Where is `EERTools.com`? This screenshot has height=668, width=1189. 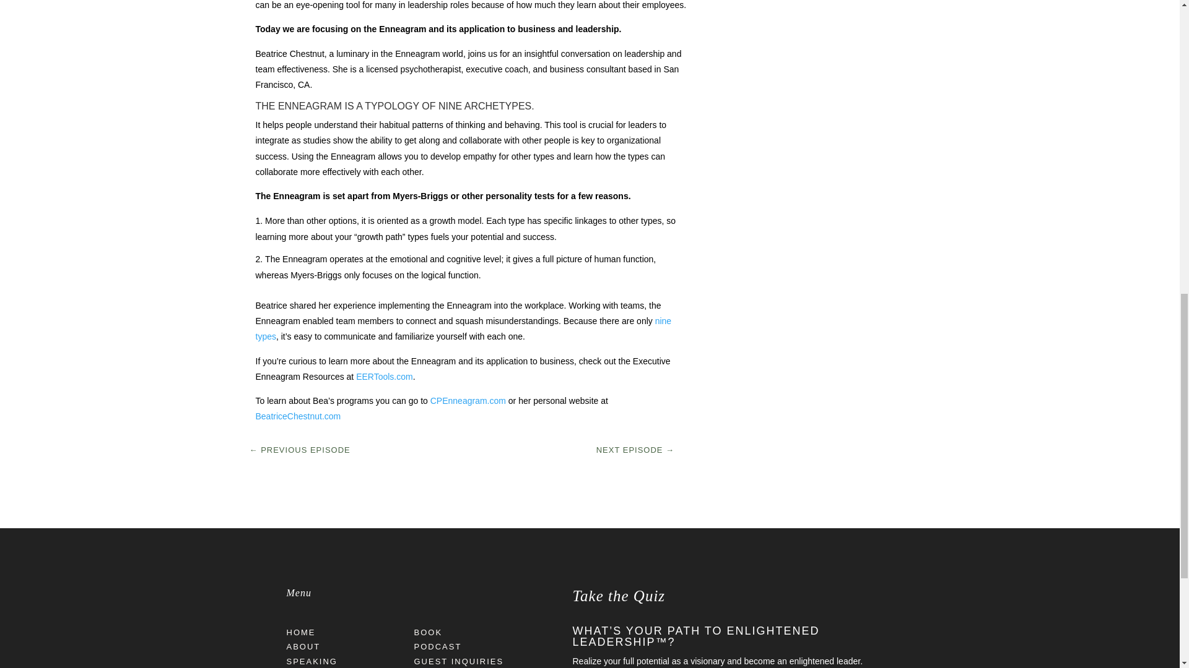
EERTools.com is located at coordinates (384, 376).